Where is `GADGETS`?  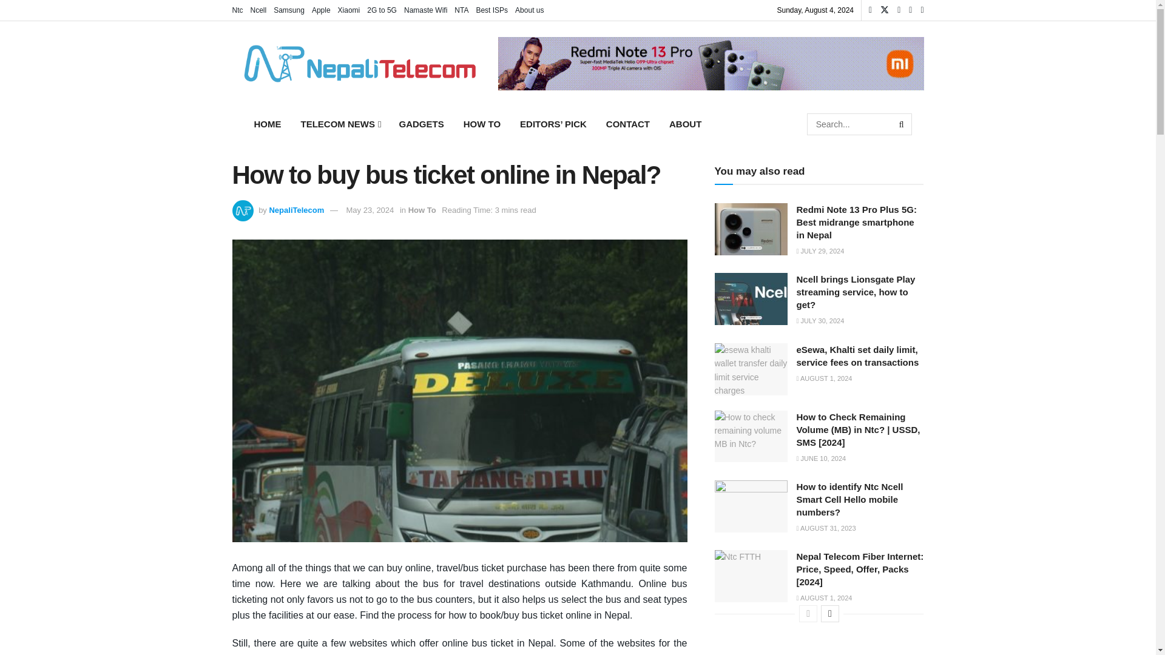
GADGETS is located at coordinates (421, 124).